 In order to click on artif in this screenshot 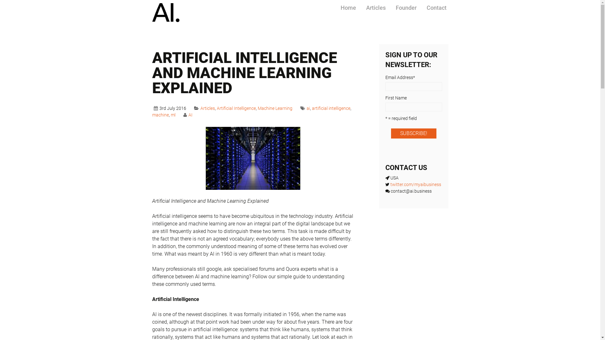, I will do `click(355, 217)`.